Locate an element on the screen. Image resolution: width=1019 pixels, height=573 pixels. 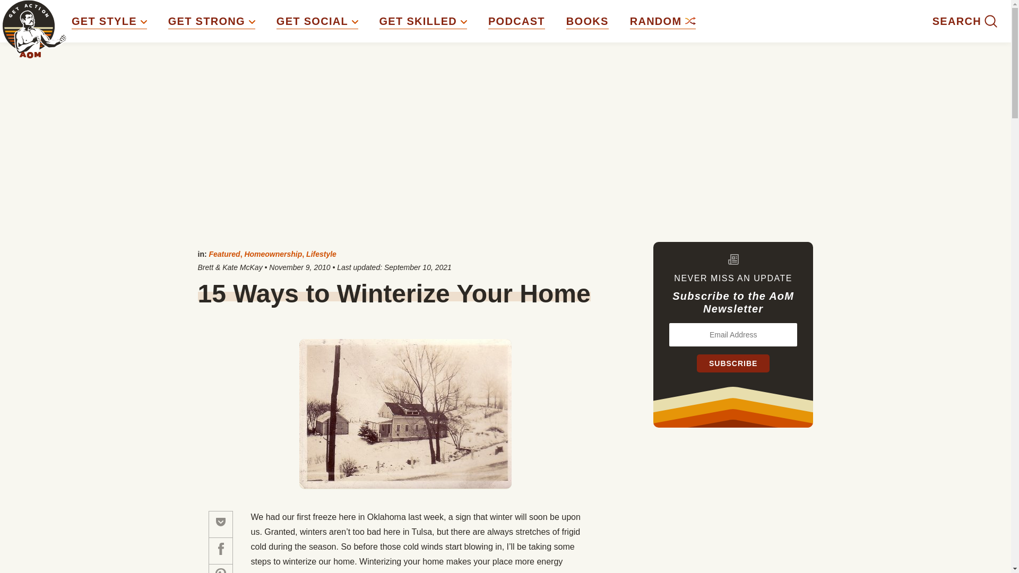
BOOKS is located at coordinates (587, 21).